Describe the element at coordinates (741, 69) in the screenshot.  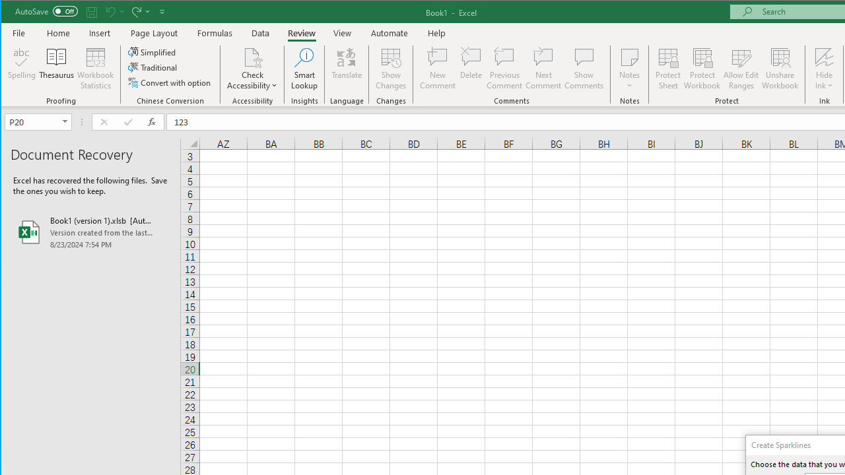
I see `Allow Edit Ranges` at that location.